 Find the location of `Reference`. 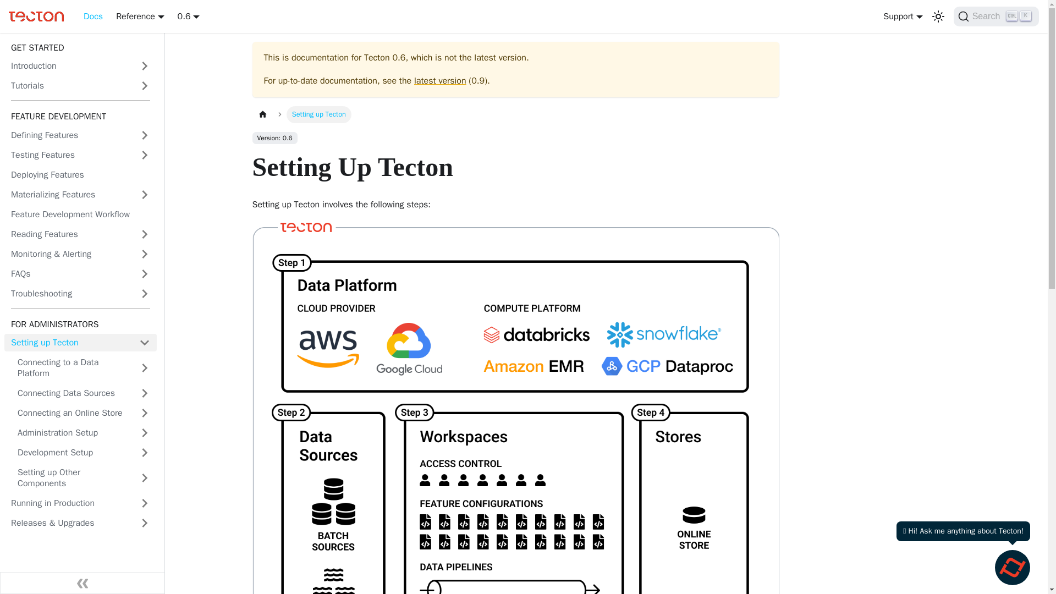

Reference is located at coordinates (140, 16).